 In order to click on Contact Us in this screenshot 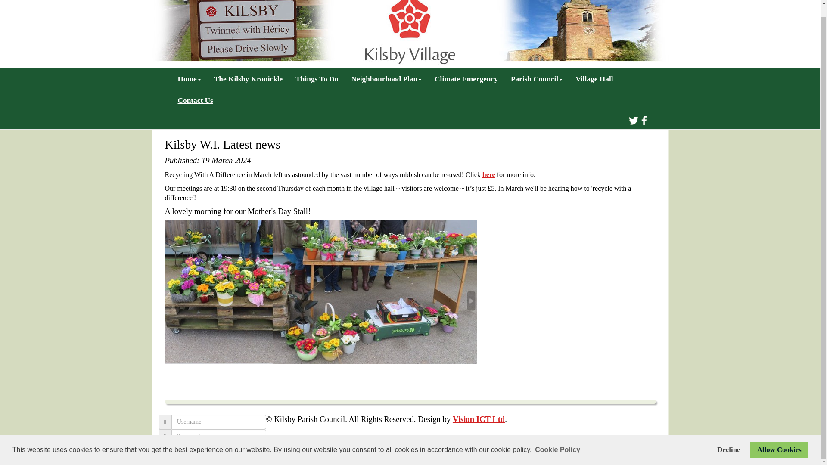, I will do `click(196, 101)`.